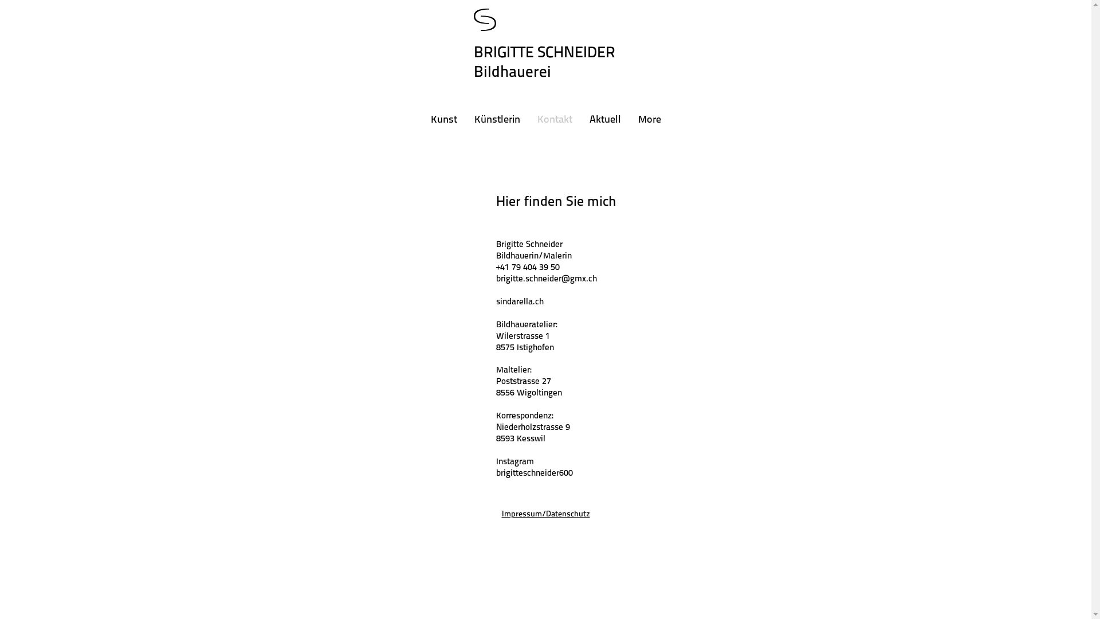  I want to click on Aktuell, so click(605, 120).